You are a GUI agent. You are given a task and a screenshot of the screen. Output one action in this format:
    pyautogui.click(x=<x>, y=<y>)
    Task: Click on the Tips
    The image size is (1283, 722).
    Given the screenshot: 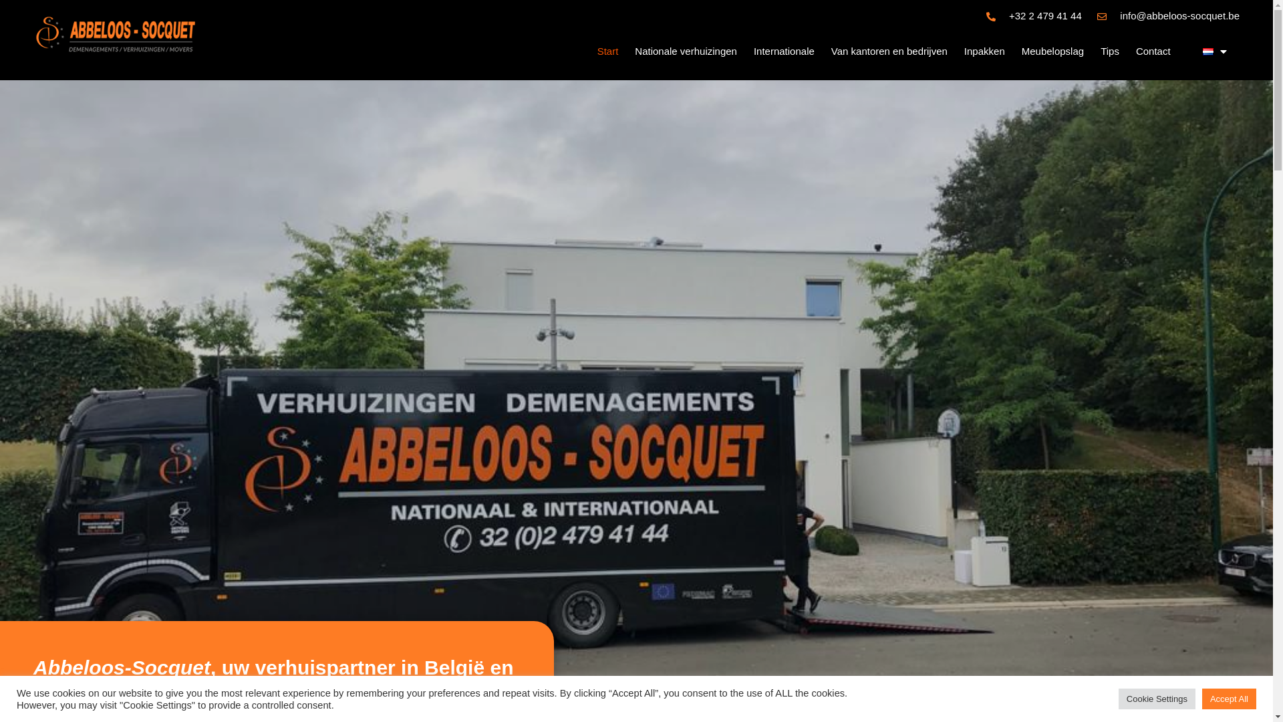 What is the action you would take?
    pyautogui.click(x=1110, y=51)
    